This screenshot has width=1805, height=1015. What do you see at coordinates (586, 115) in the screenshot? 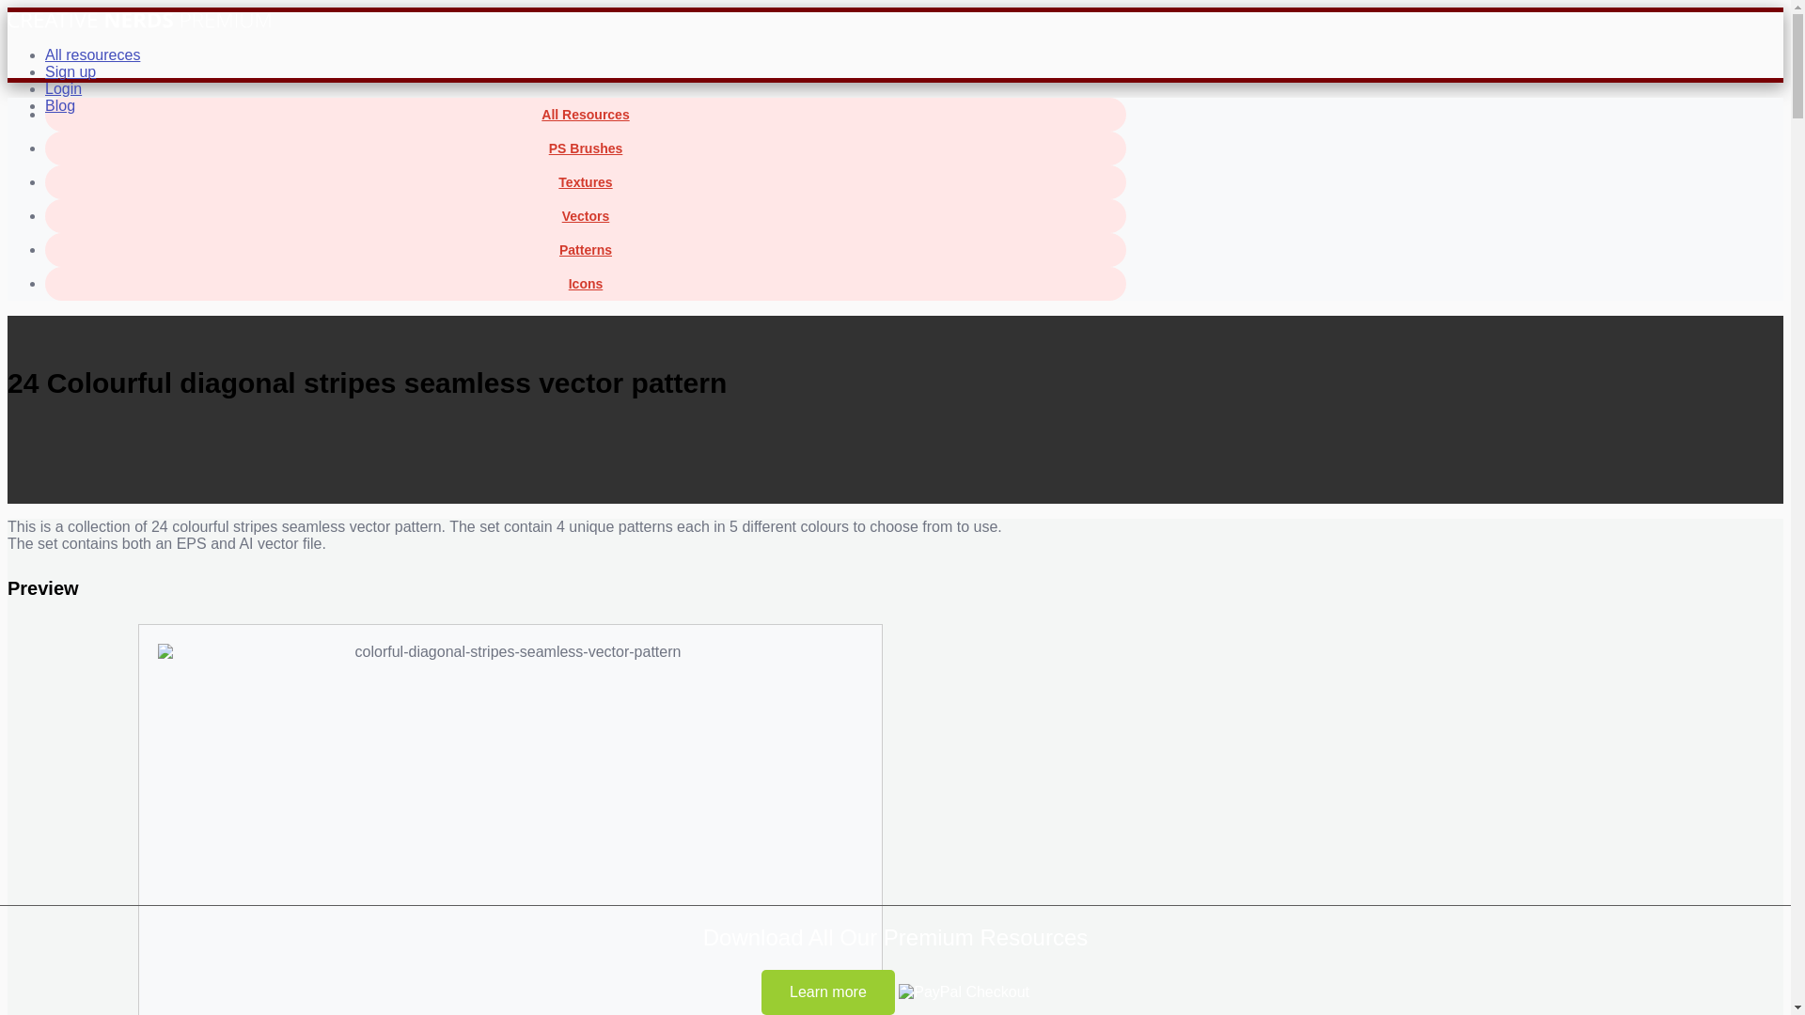
I see `All Resources` at bounding box center [586, 115].